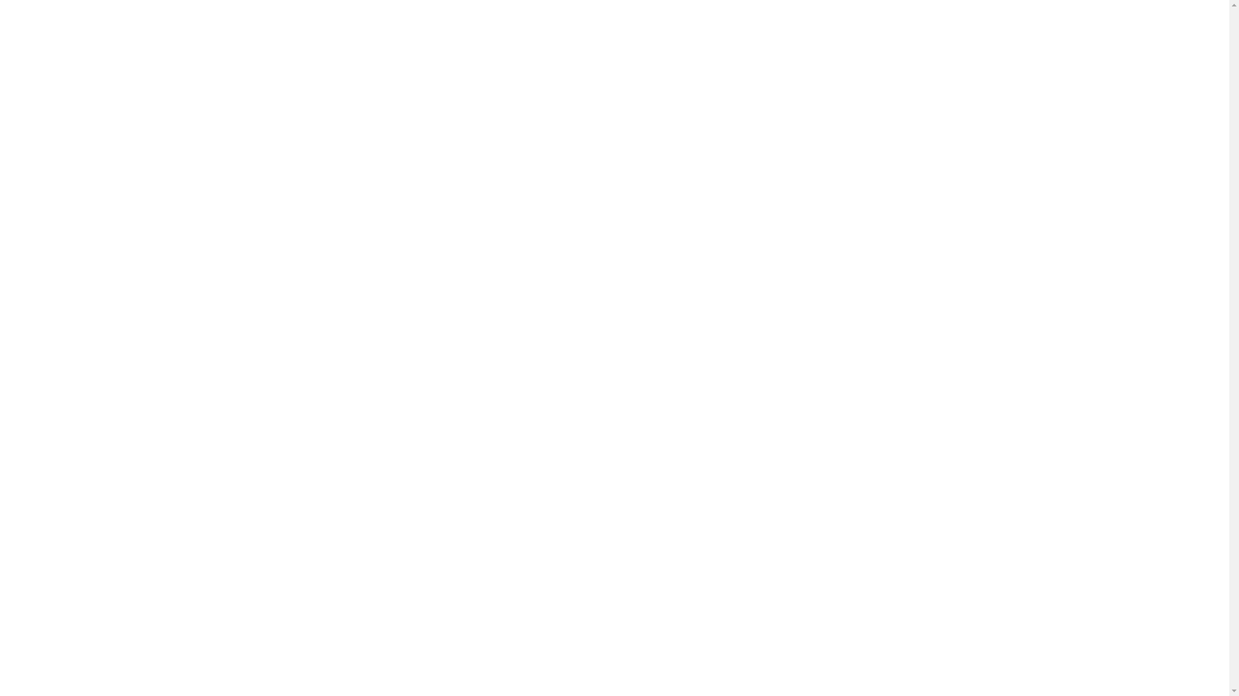 The height and width of the screenshot is (696, 1239). I want to click on Magasin et horaires, so click(1020, 585).